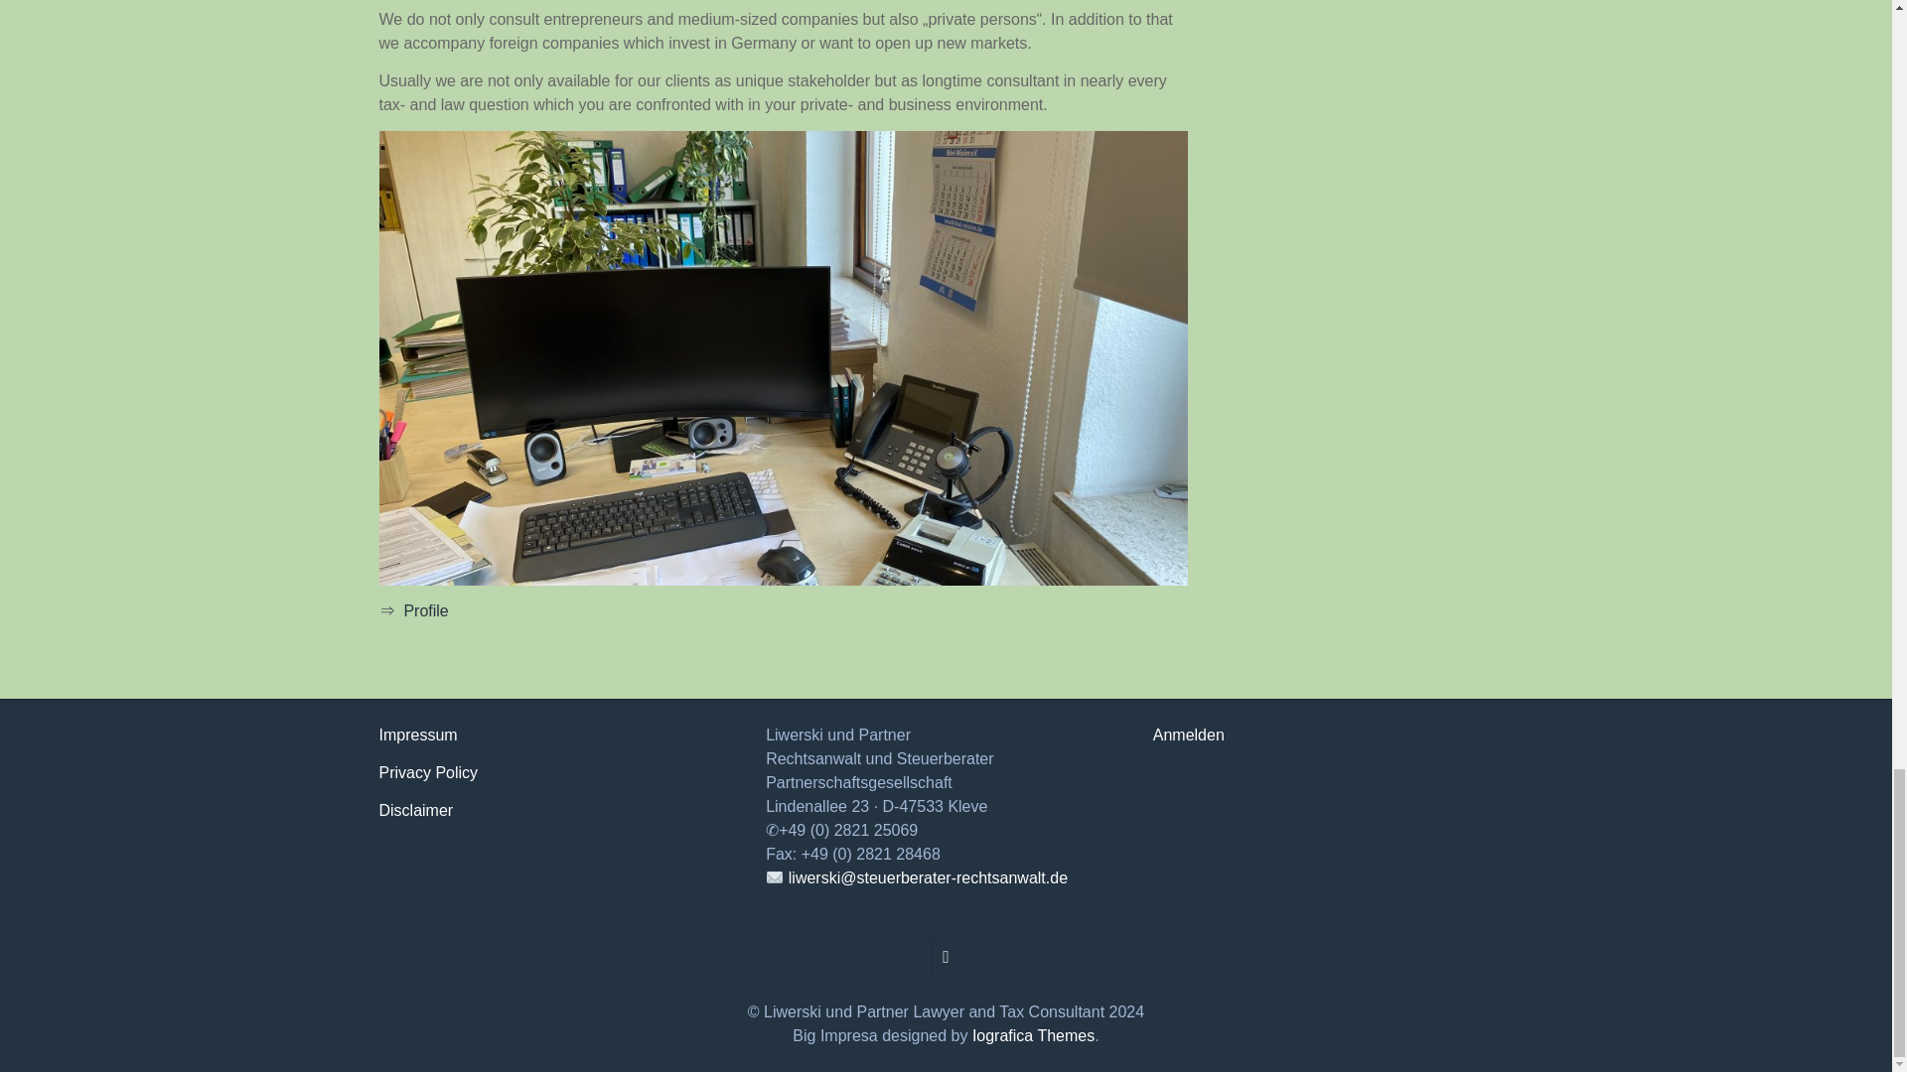 The width and height of the screenshot is (1907, 1072). I want to click on Anmelden, so click(1188, 735).